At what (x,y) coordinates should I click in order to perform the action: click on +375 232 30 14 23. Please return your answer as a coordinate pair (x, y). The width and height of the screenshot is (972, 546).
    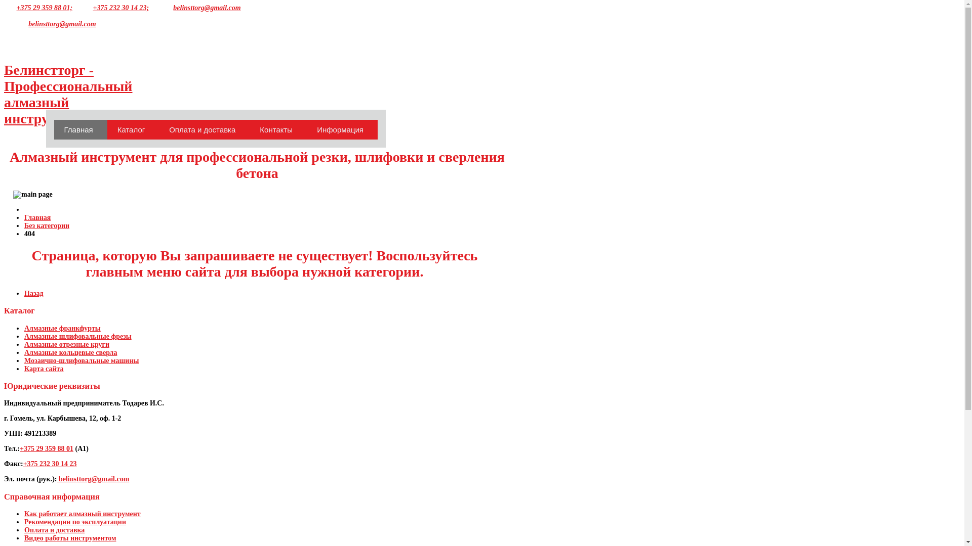
    Looking at the image, I should click on (50, 464).